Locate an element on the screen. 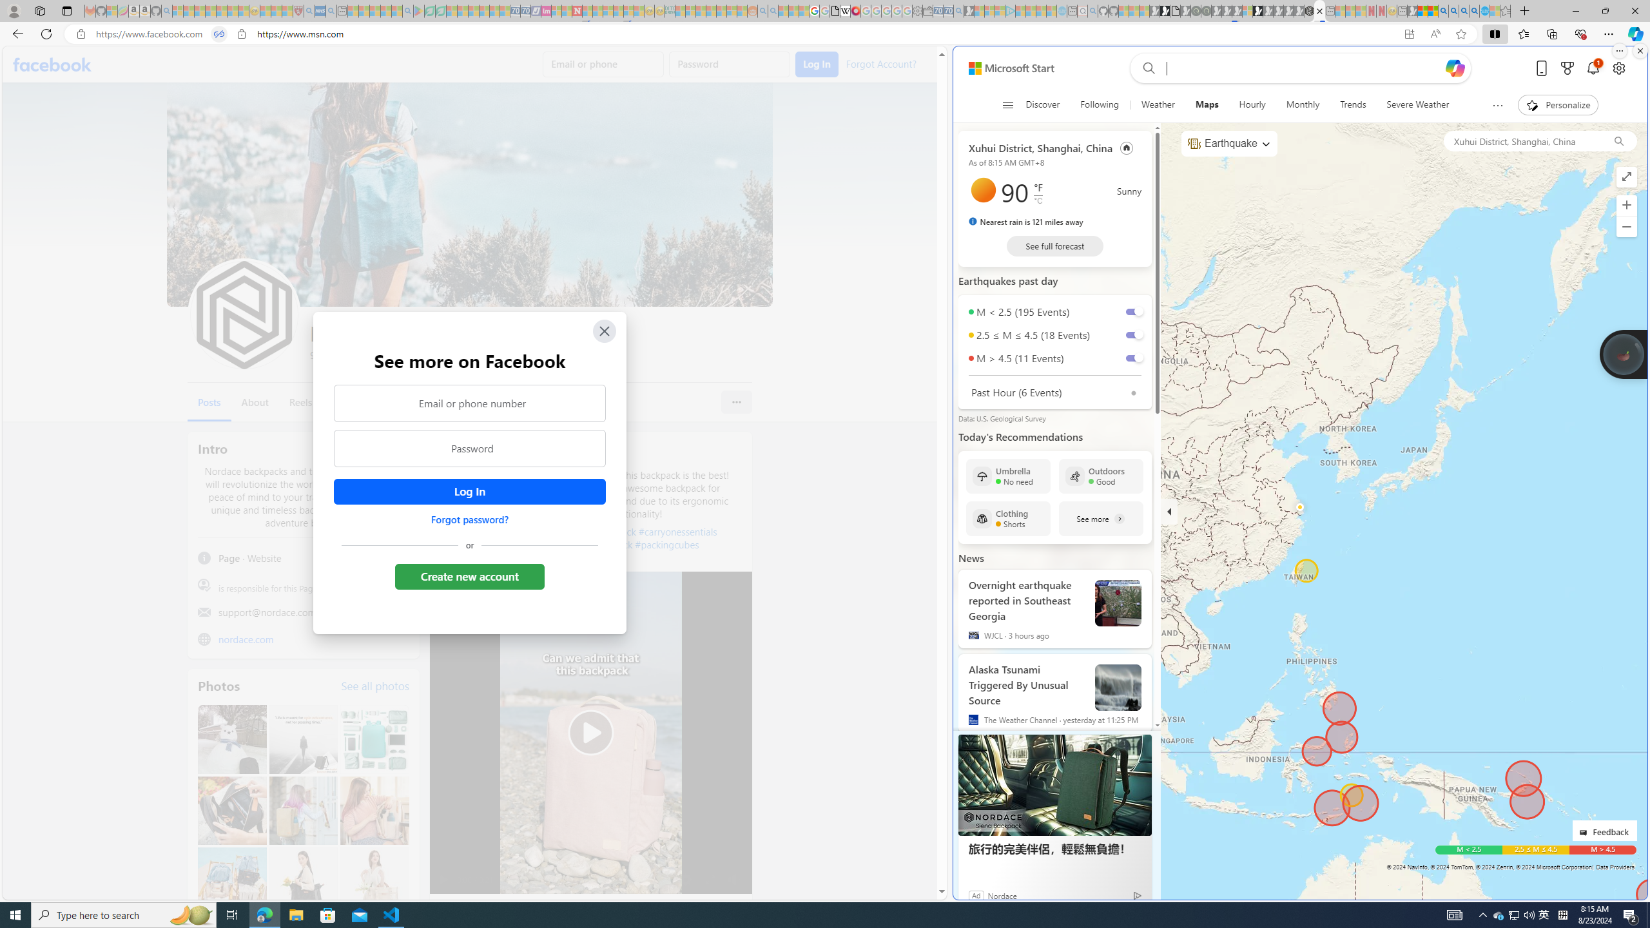  Overnight earthquake reported in Southeast Georgia is located at coordinates (1118, 603).